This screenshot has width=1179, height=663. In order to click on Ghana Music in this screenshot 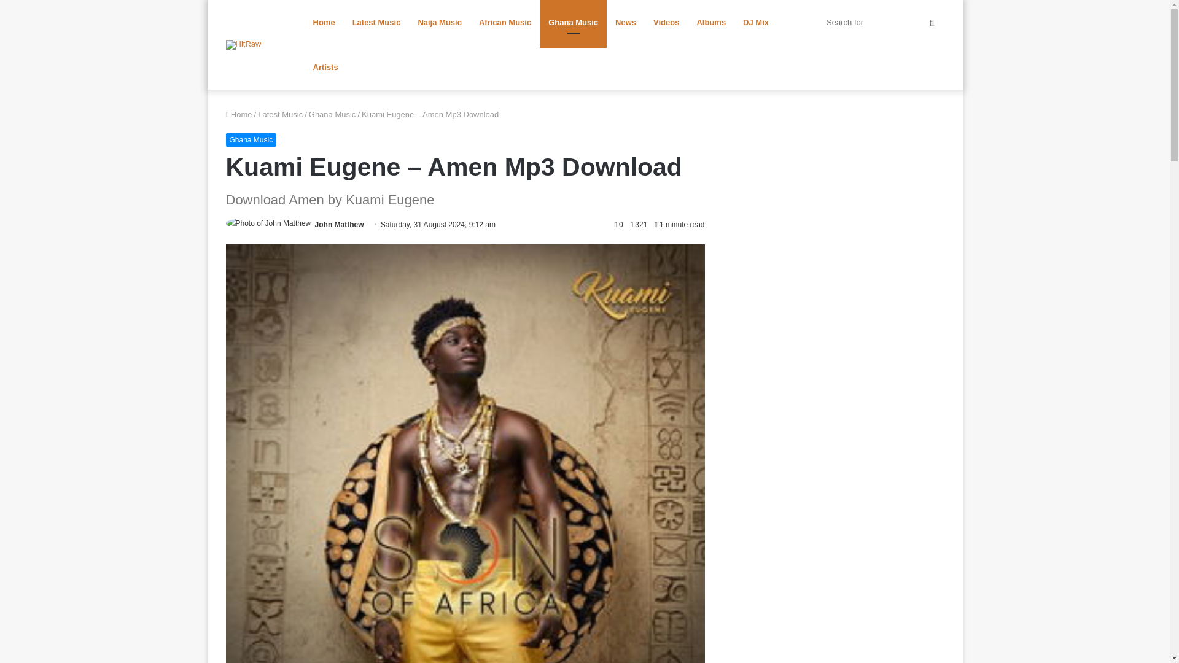, I will do `click(332, 114)`.